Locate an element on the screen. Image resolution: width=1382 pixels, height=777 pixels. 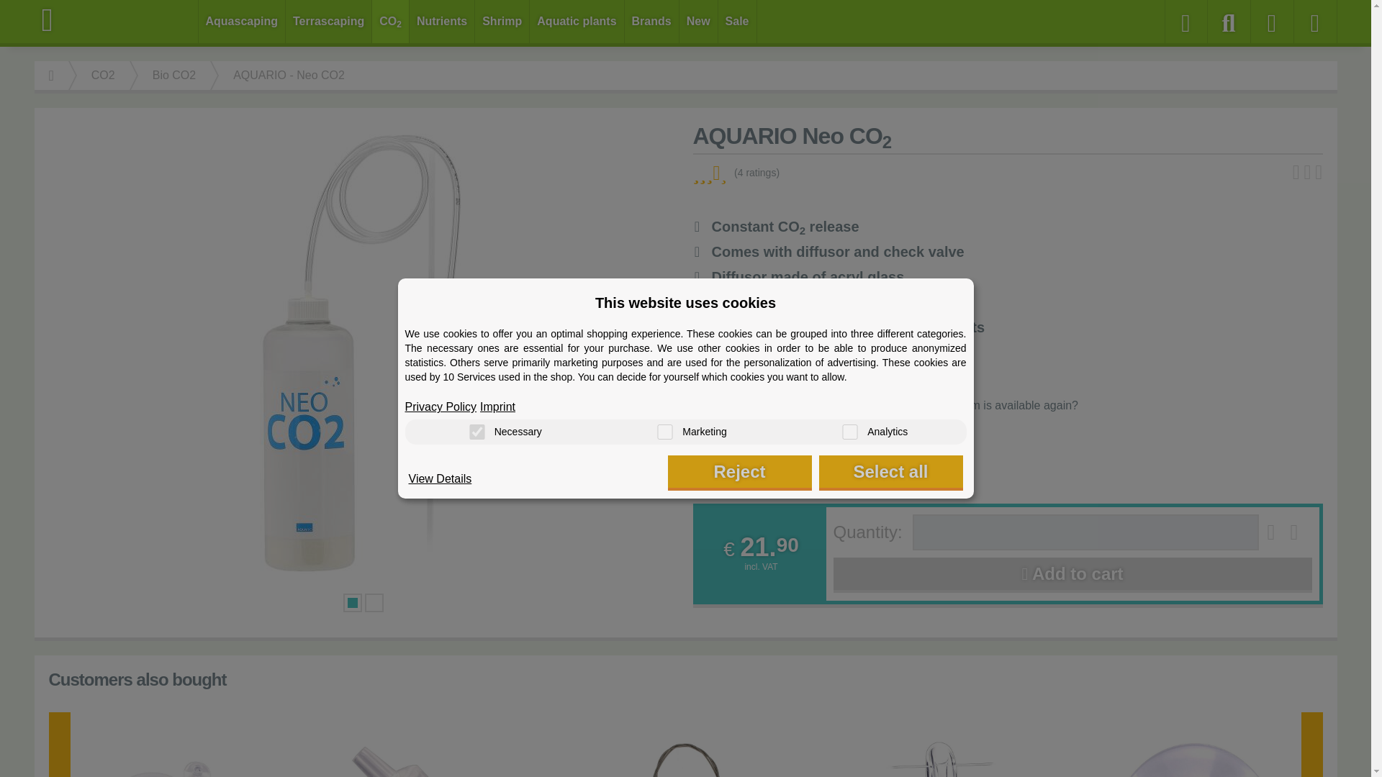
on is located at coordinates (477, 432).